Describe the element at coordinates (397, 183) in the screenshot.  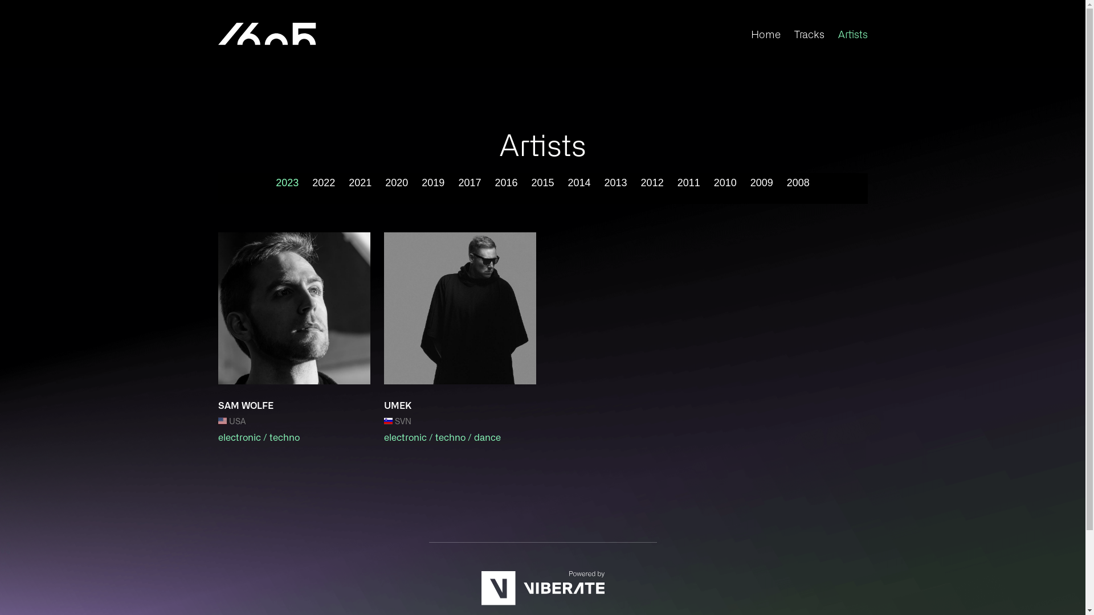
I see `2020` at that location.